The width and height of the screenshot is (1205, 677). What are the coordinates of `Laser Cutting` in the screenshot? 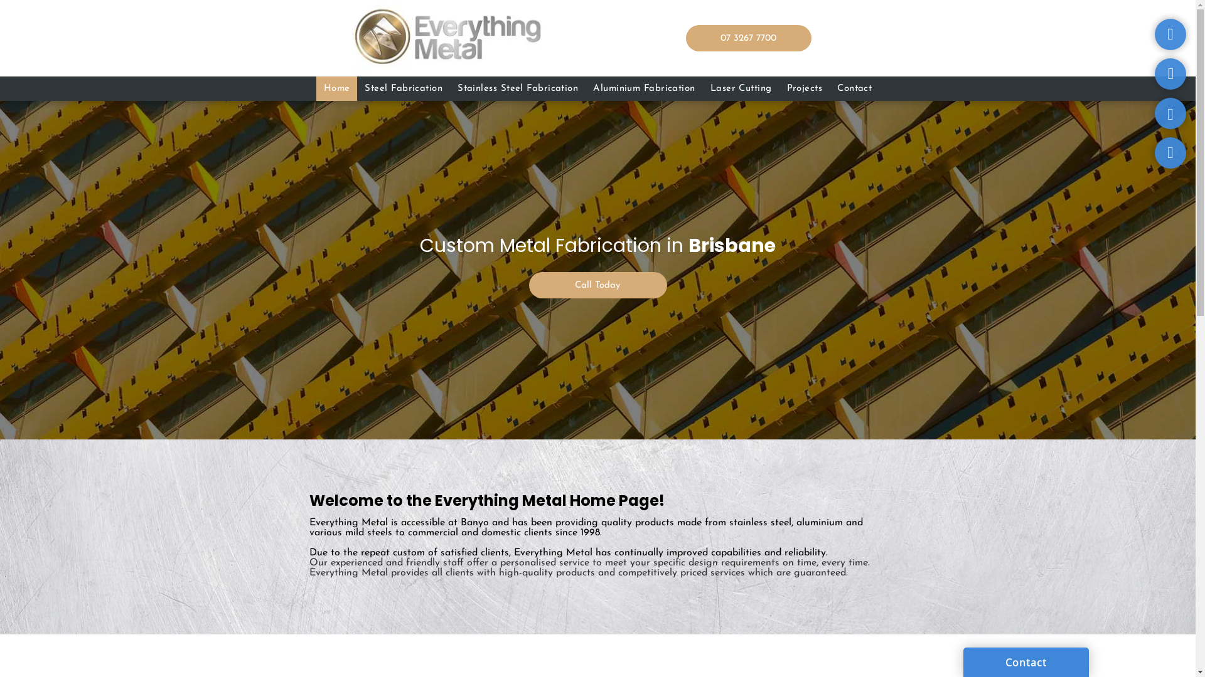 It's located at (741, 89).